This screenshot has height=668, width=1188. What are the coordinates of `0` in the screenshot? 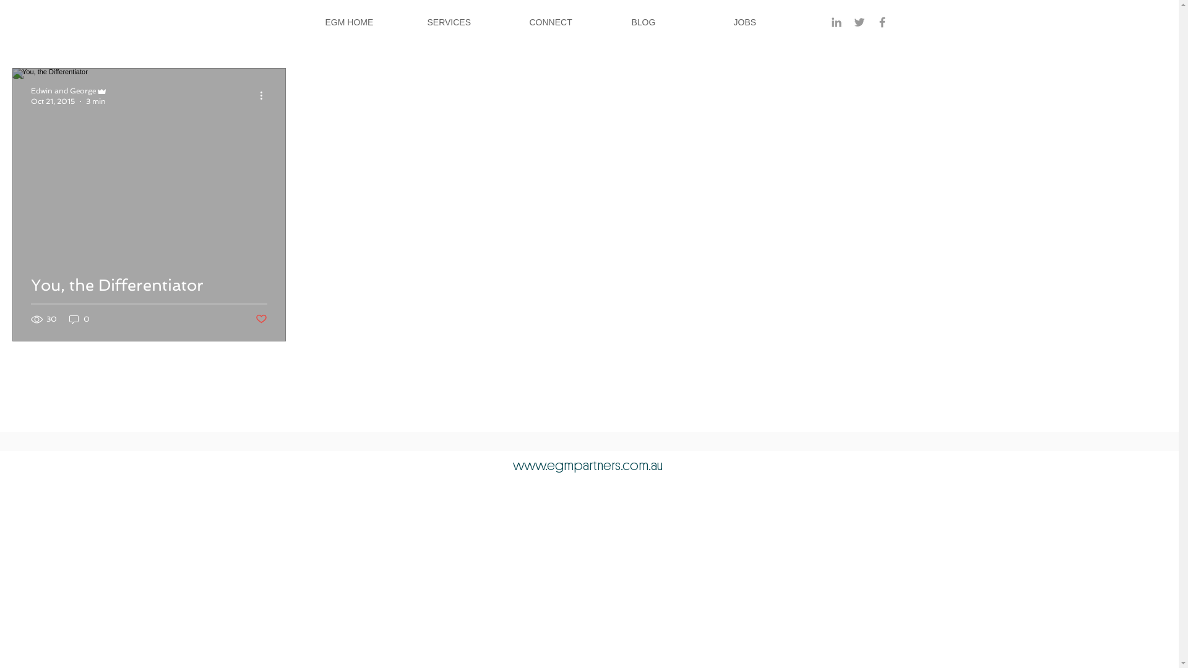 It's located at (79, 319).